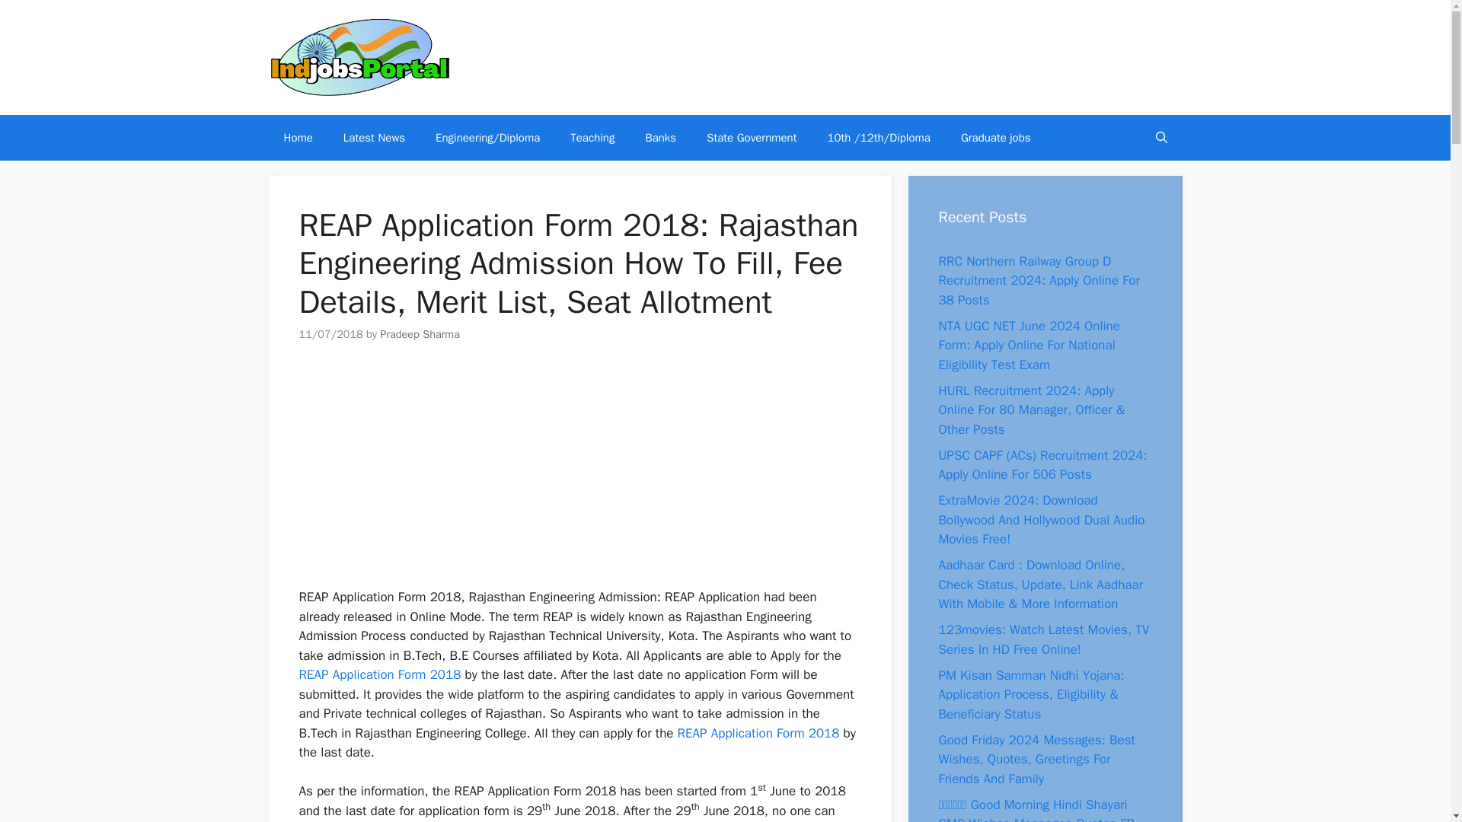 The height and width of the screenshot is (822, 1462). What do you see at coordinates (420, 333) in the screenshot?
I see `Pradeep Sharma` at bounding box center [420, 333].